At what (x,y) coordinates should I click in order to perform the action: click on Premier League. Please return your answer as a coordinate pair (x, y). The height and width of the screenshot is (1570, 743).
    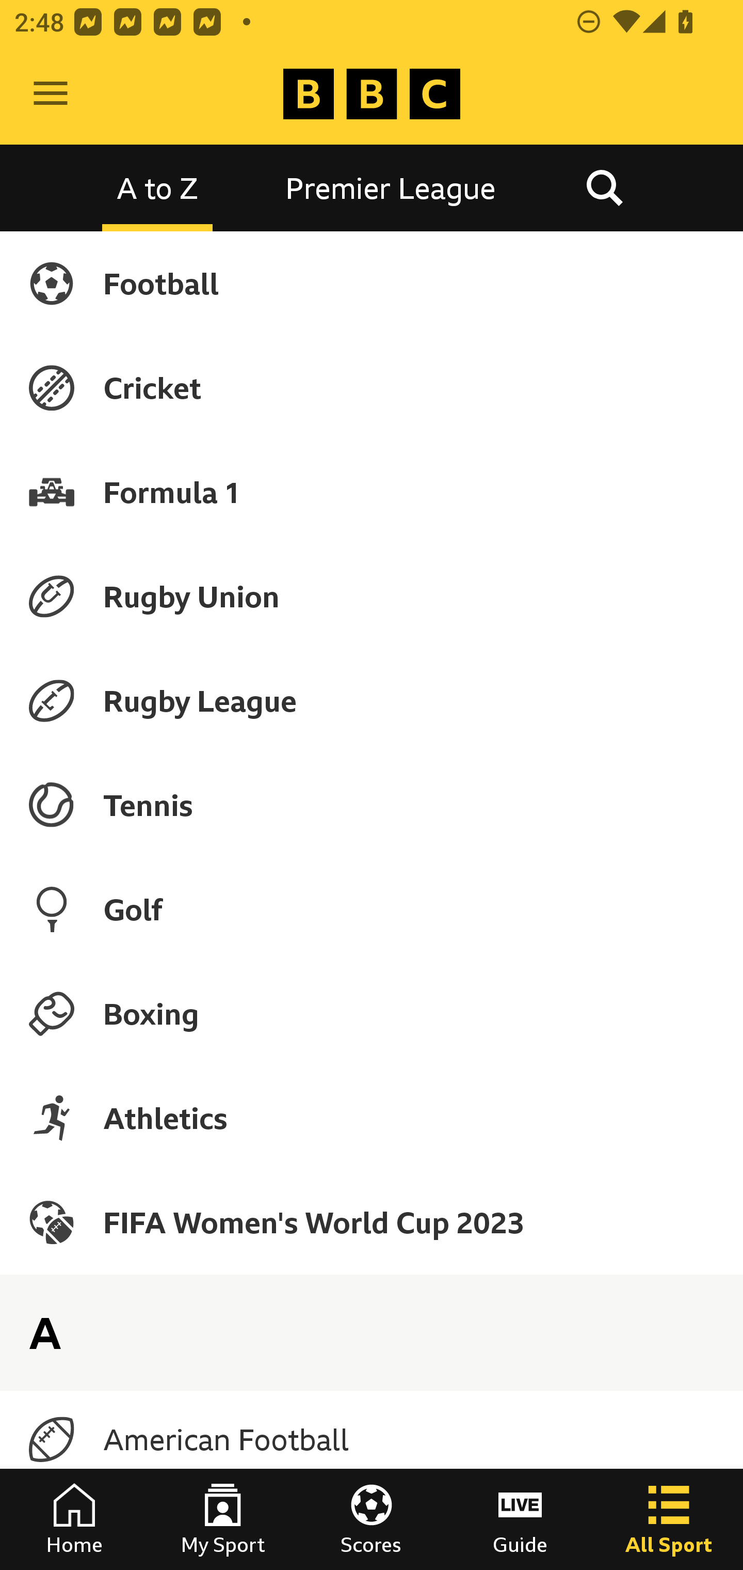
    Looking at the image, I should click on (391, 187).